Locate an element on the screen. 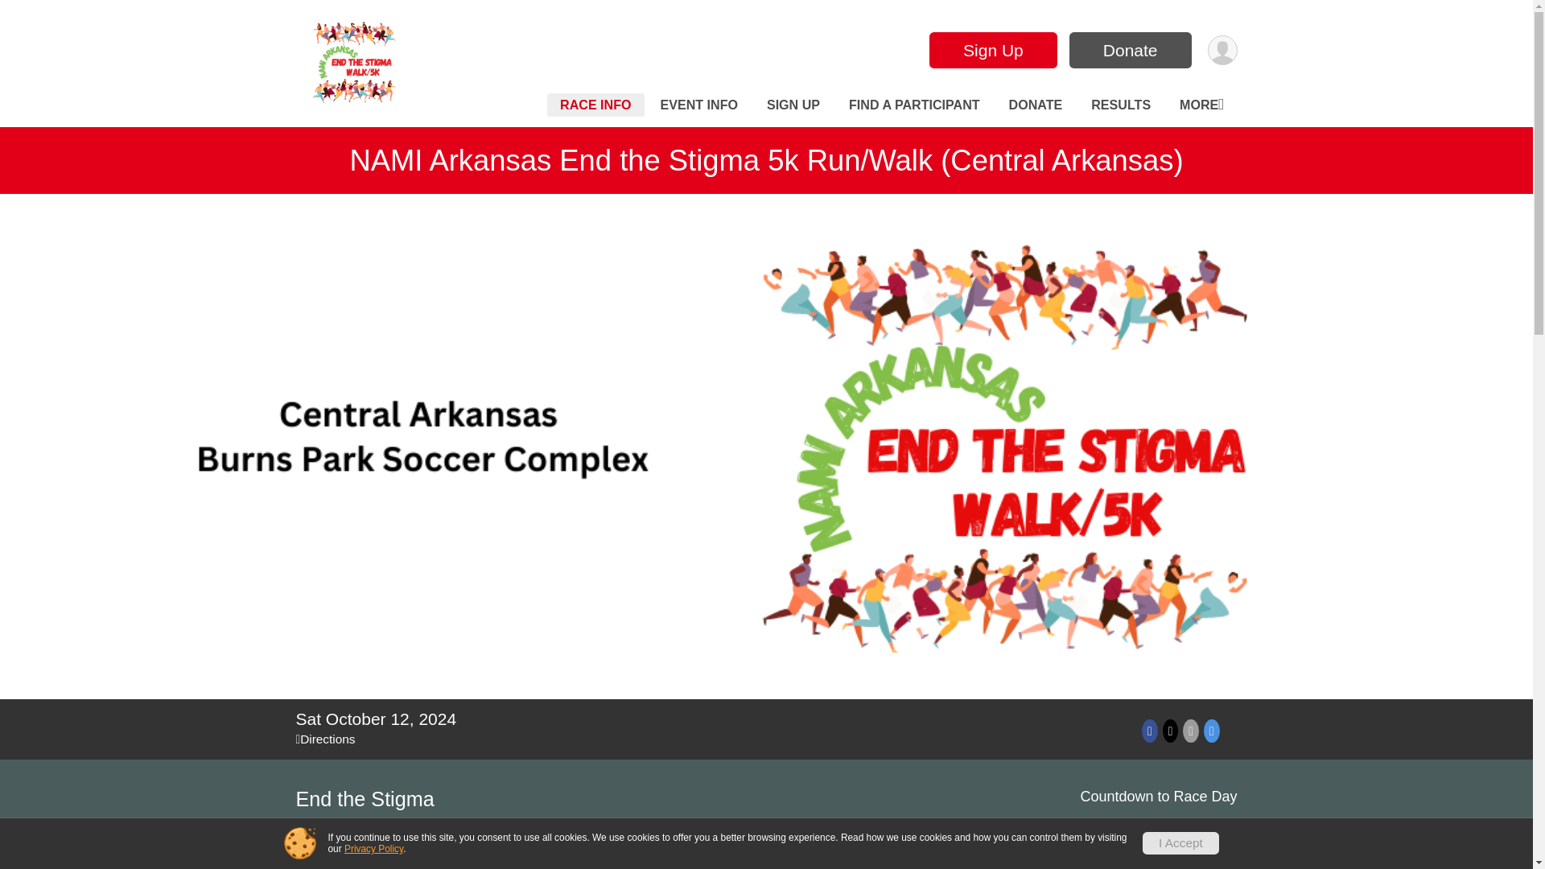  RACE INFO is located at coordinates (595, 105).